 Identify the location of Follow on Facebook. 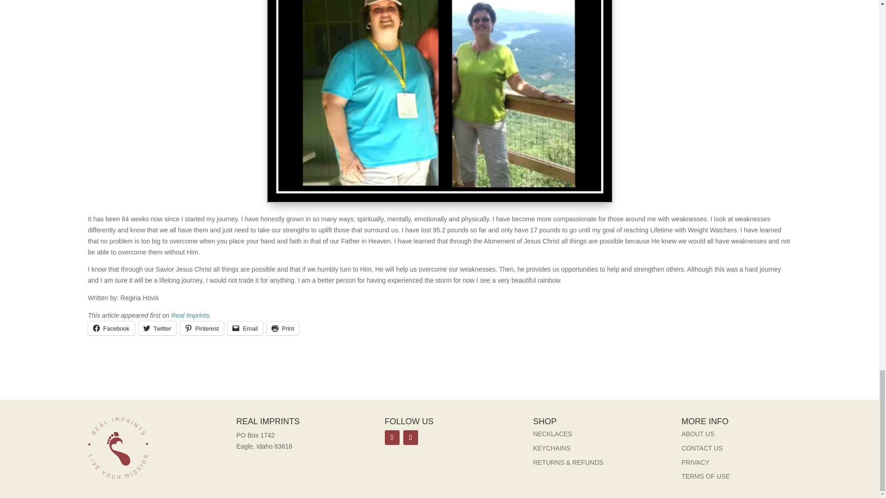
(392, 438).